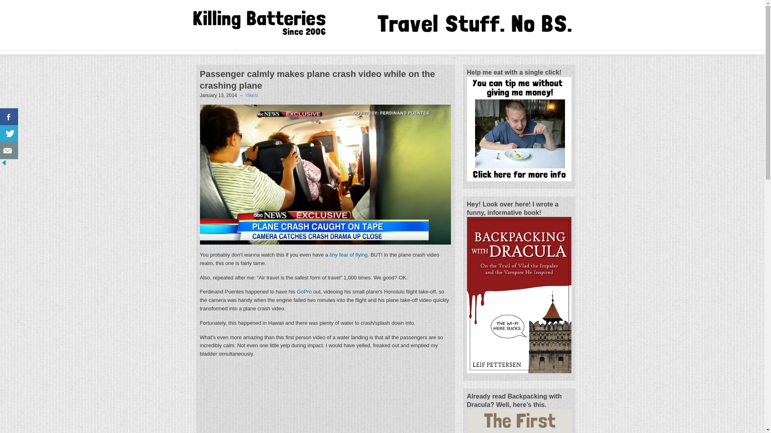 Image resolution: width=771 pixels, height=433 pixels. I want to click on Yikes!, so click(251, 95).